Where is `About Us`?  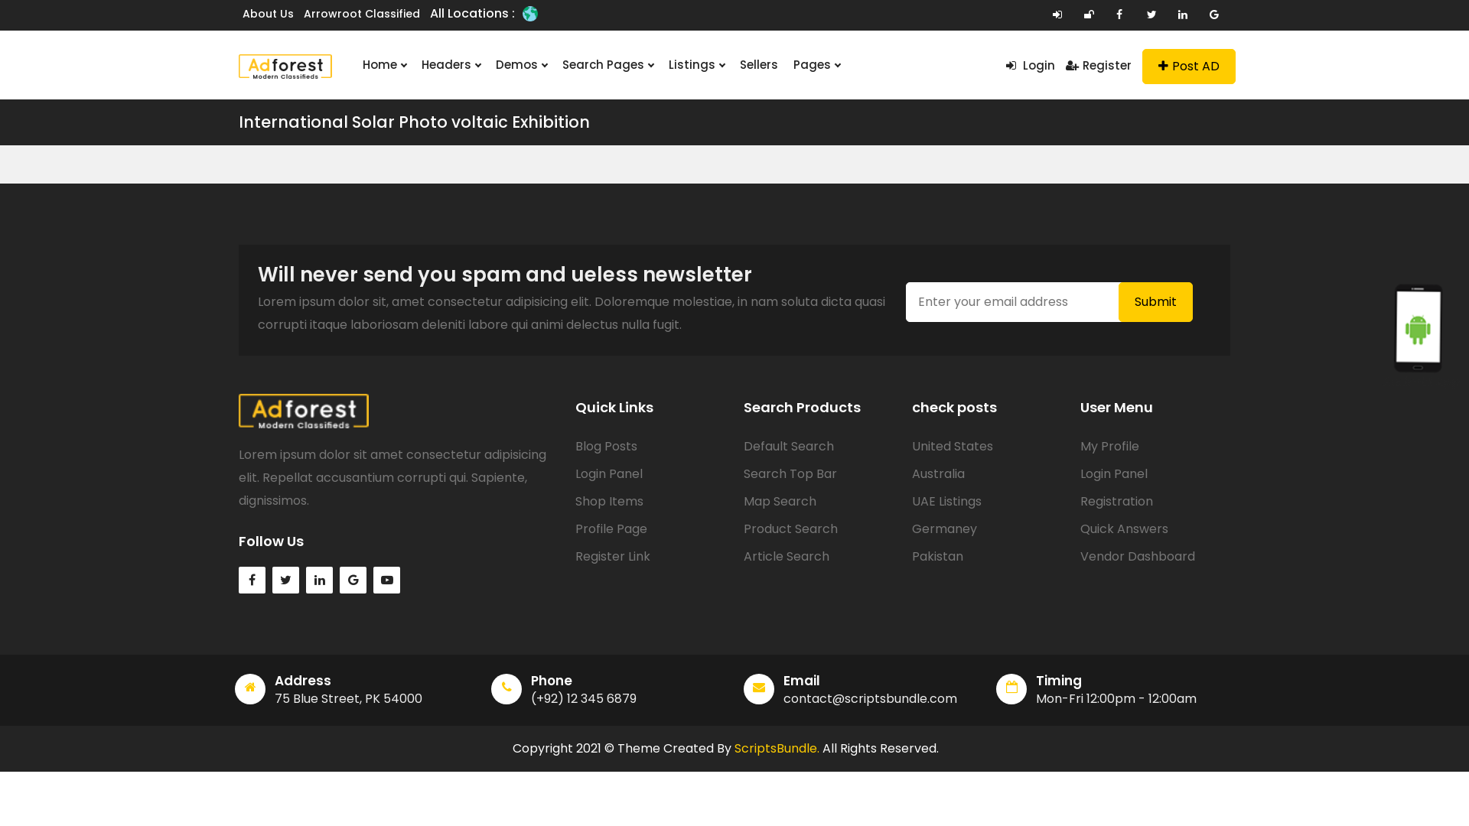
About Us is located at coordinates (268, 14).